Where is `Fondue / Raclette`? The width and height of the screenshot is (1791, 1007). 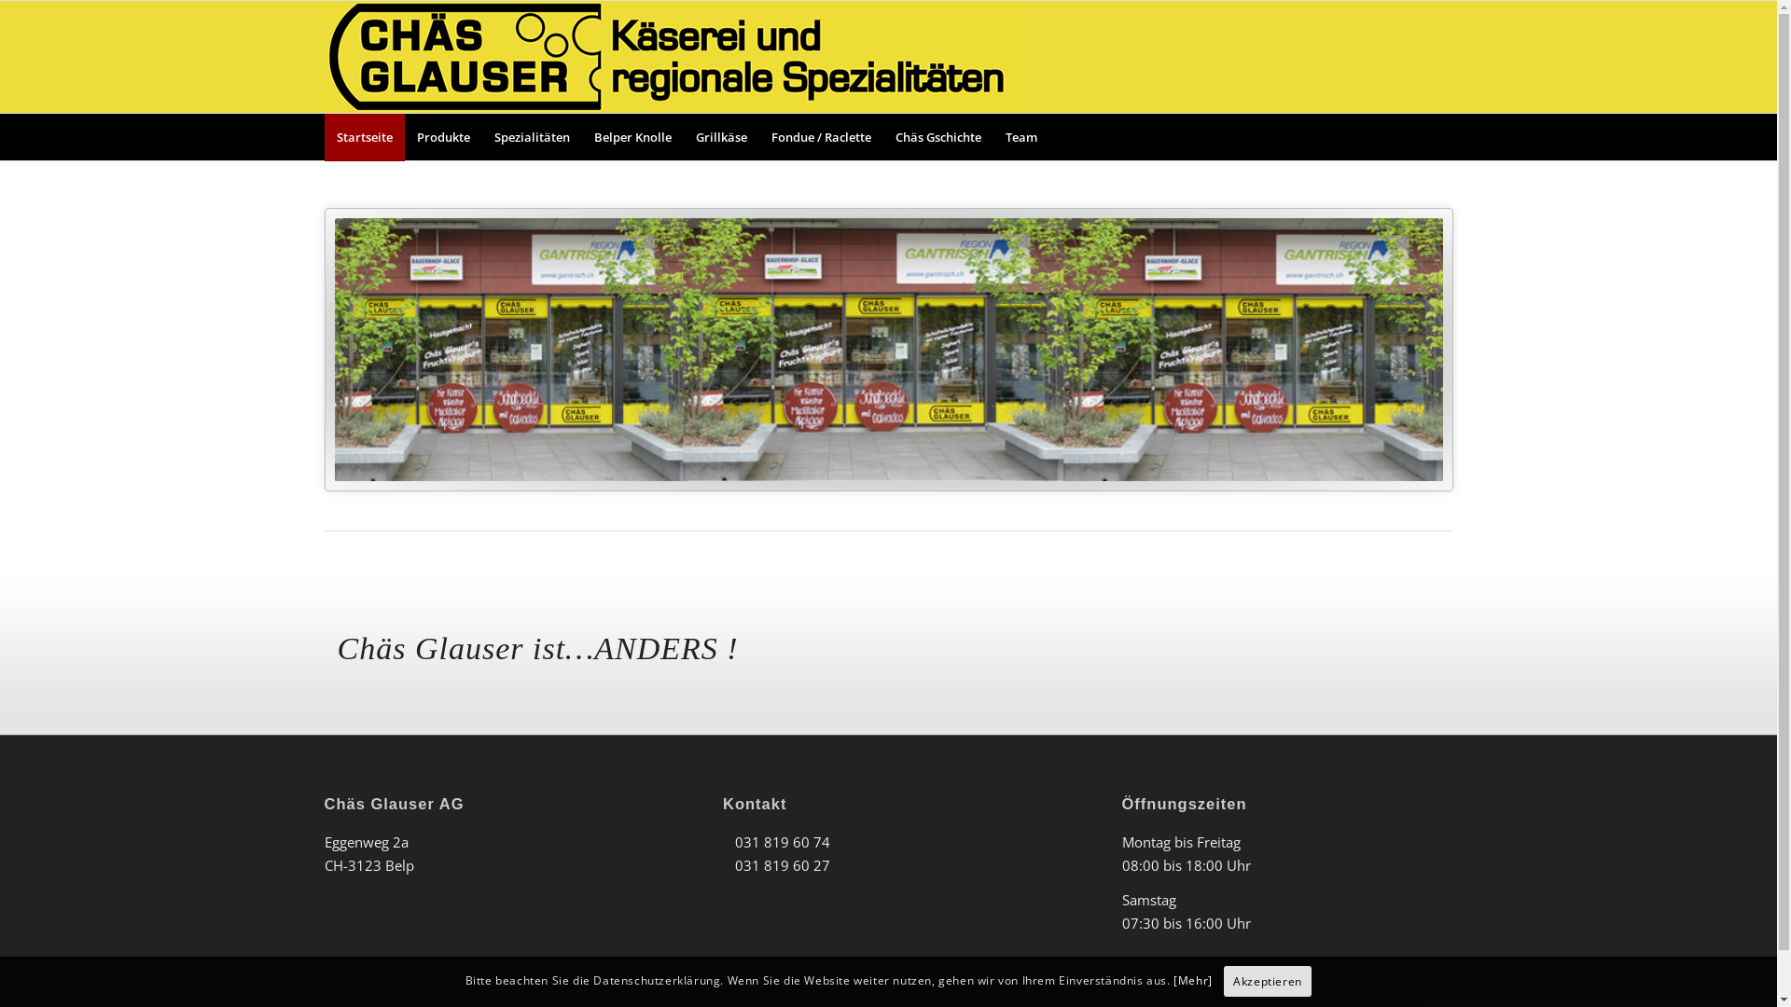 Fondue / Raclette is located at coordinates (821, 137).